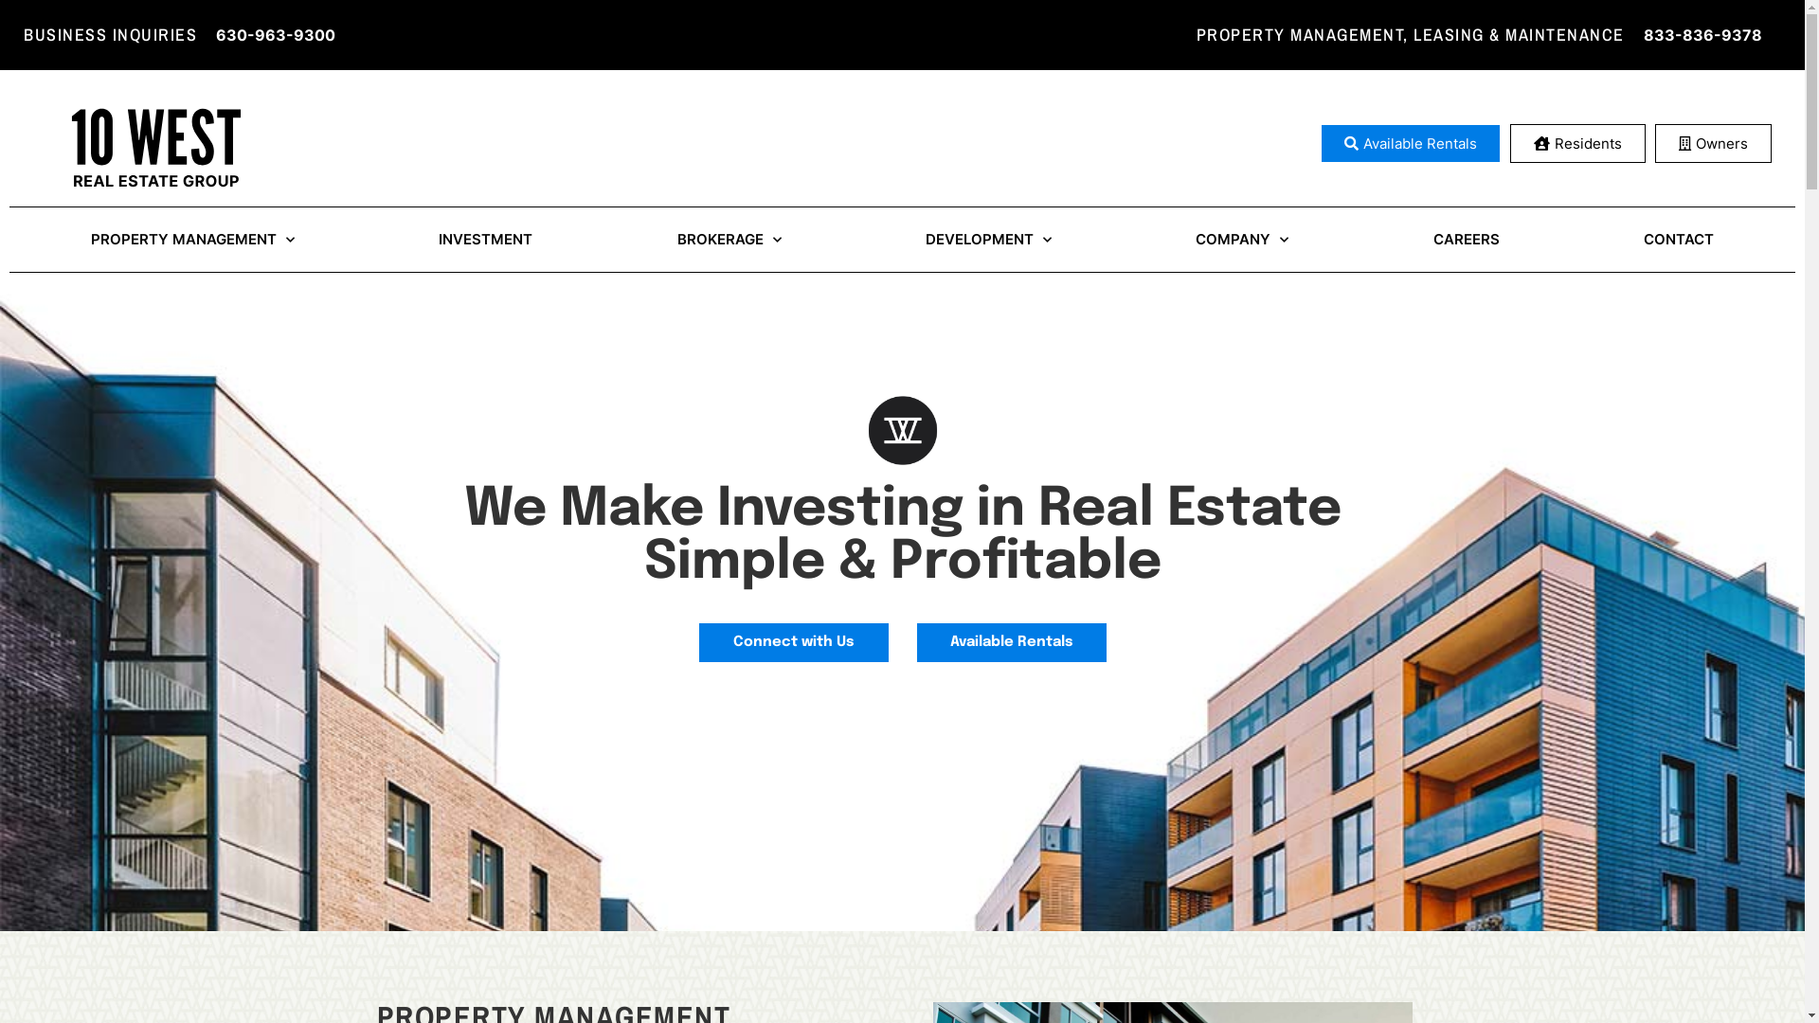  What do you see at coordinates (1466, 240) in the screenshot?
I see `CAREERS` at bounding box center [1466, 240].